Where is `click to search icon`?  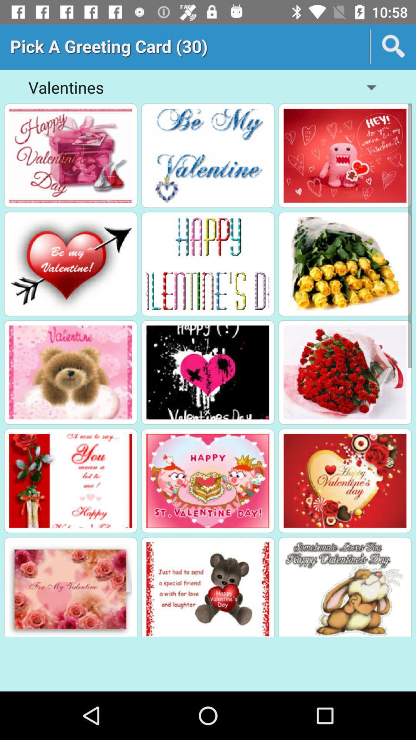
click to search icon is located at coordinates (394, 47).